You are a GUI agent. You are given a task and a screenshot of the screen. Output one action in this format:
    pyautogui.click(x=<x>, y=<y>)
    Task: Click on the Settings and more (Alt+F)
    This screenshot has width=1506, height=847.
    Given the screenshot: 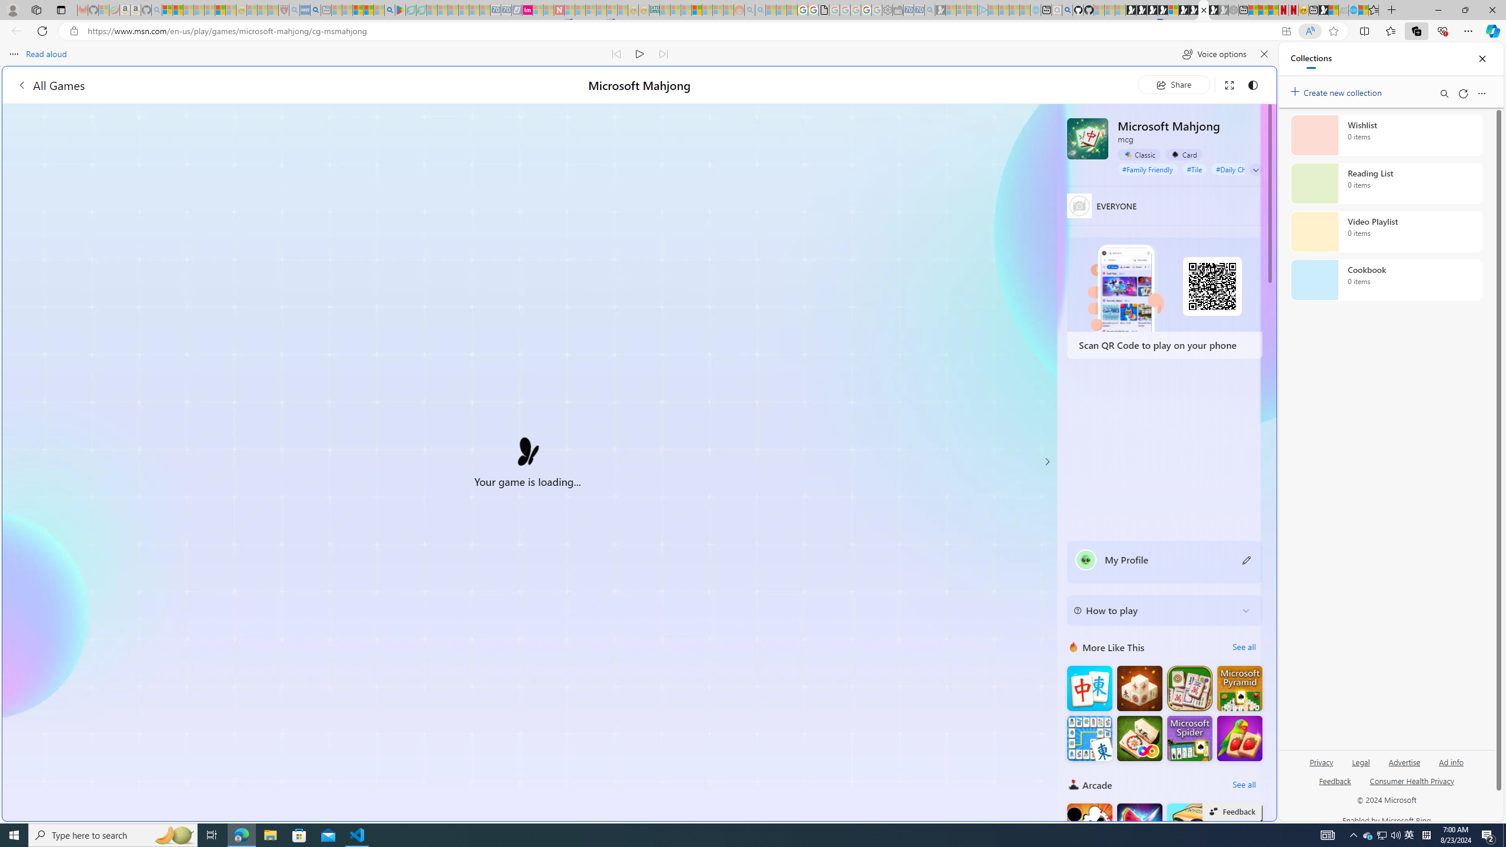 What is the action you would take?
    pyautogui.click(x=1468, y=31)
    